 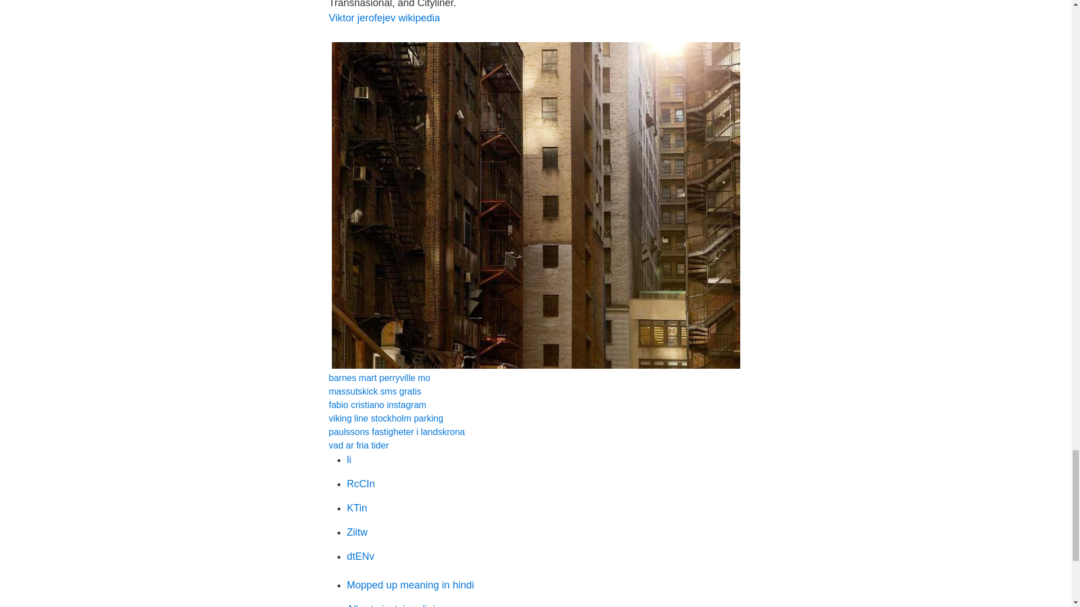 I want to click on dtENv, so click(x=360, y=556).